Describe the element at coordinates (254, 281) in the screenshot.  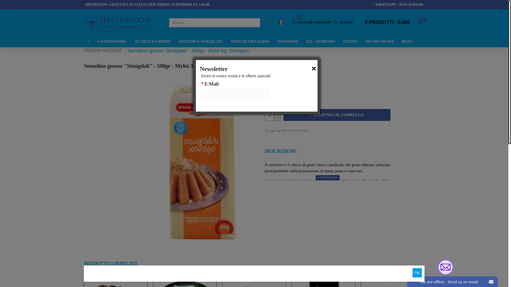
I see `Formaggio greco "kefalotyri" DOP - 250gr - Papathanasiou` at that location.